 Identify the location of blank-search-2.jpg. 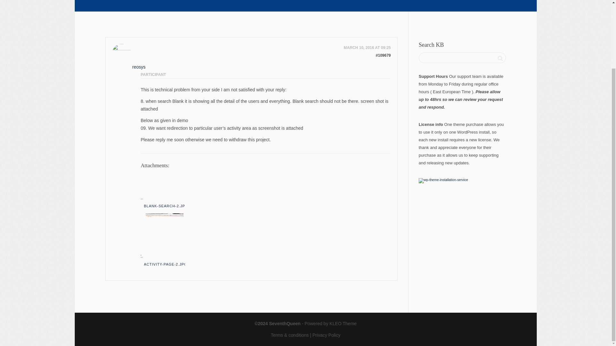
(164, 187).